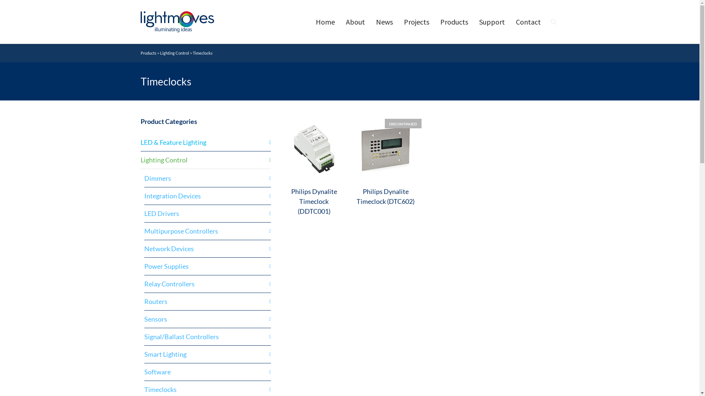 The image size is (705, 396). Describe the element at coordinates (207, 284) in the screenshot. I see `Relay Controllers` at that location.